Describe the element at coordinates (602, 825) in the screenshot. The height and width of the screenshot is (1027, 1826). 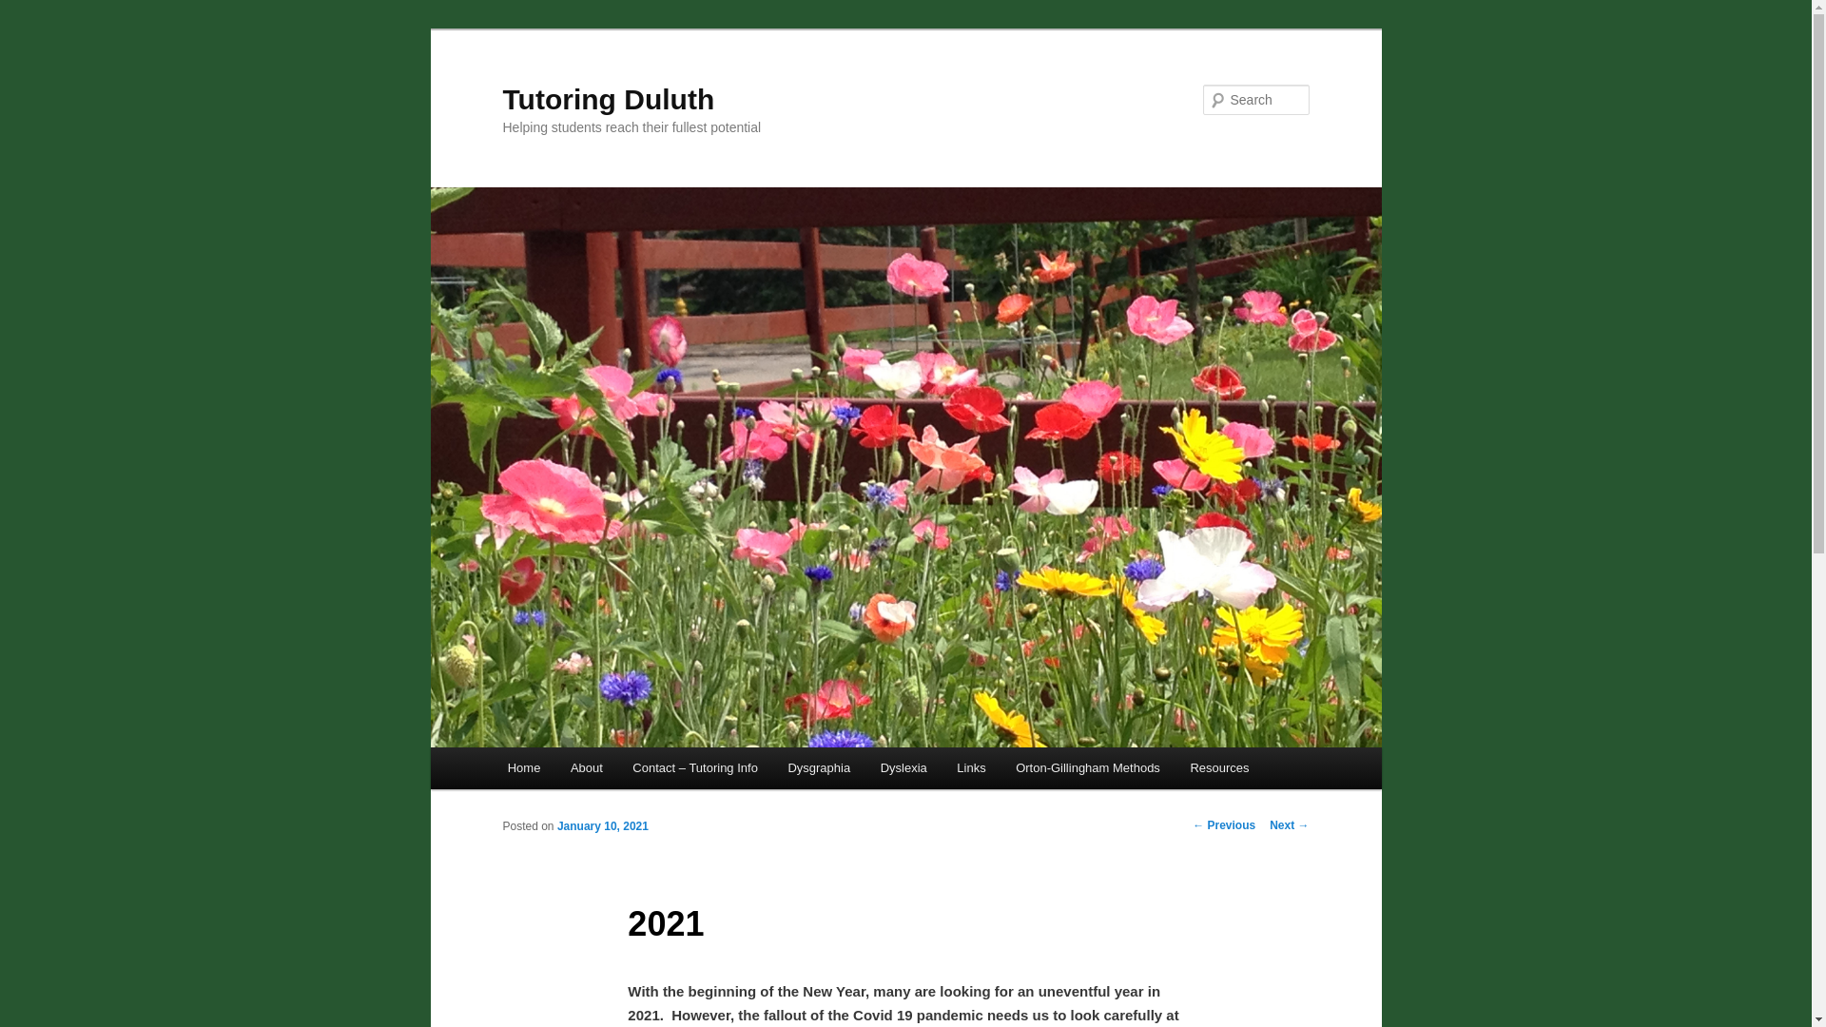
I see `7:35 pm` at that location.